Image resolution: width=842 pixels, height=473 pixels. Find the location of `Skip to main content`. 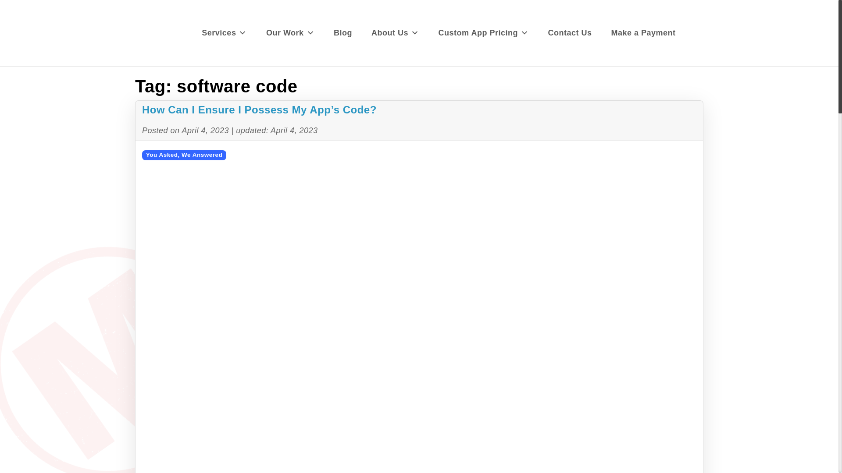

Skip to main content is located at coordinates (41, 1).